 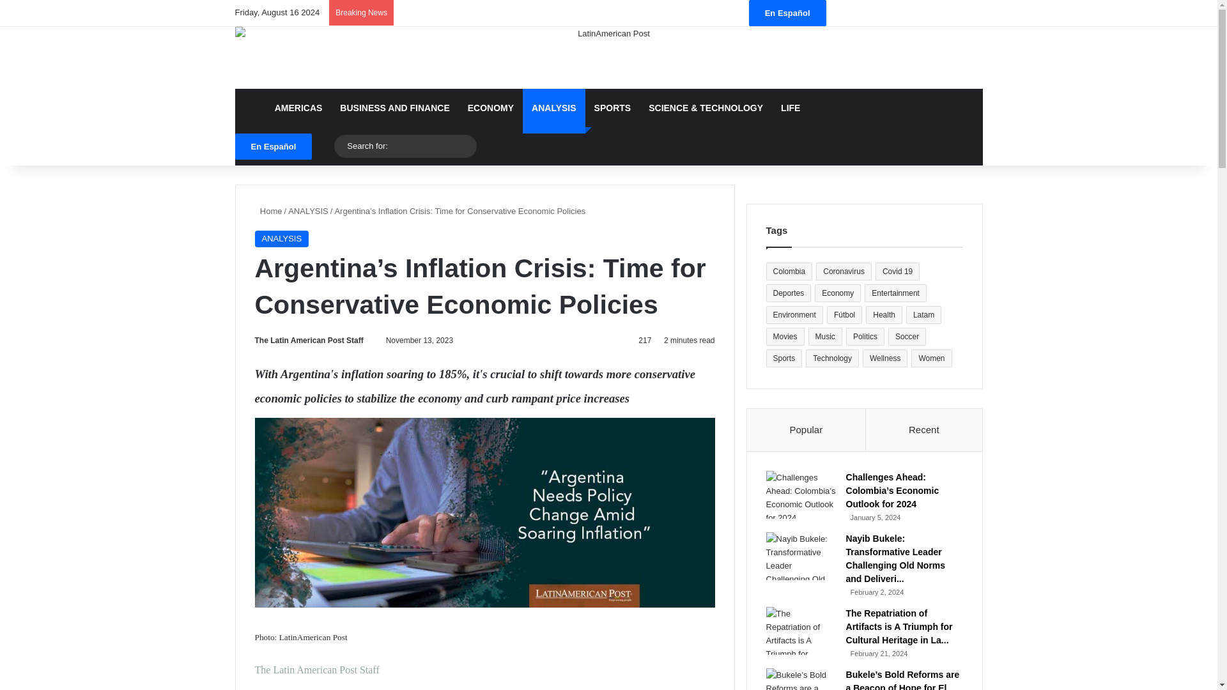 What do you see at coordinates (405, 146) in the screenshot?
I see `Search for:` at bounding box center [405, 146].